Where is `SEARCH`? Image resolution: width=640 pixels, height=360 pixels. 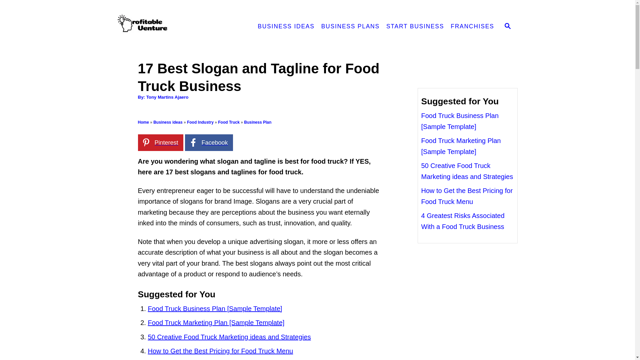
SEARCH is located at coordinates (508, 27).